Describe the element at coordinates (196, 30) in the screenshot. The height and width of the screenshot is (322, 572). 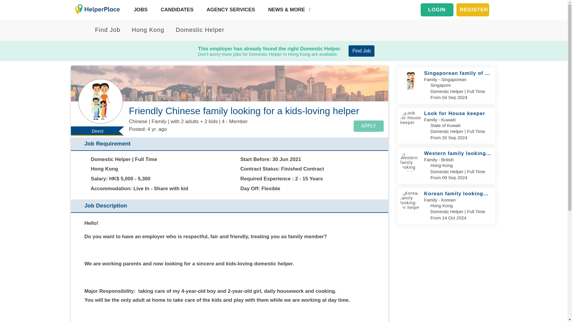
I see `Domestic Helper` at that location.